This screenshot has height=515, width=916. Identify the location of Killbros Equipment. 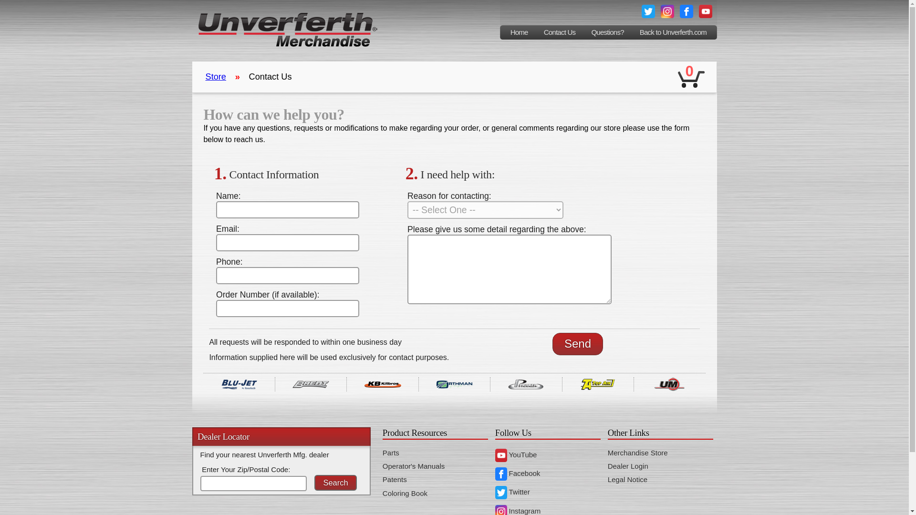
(382, 384).